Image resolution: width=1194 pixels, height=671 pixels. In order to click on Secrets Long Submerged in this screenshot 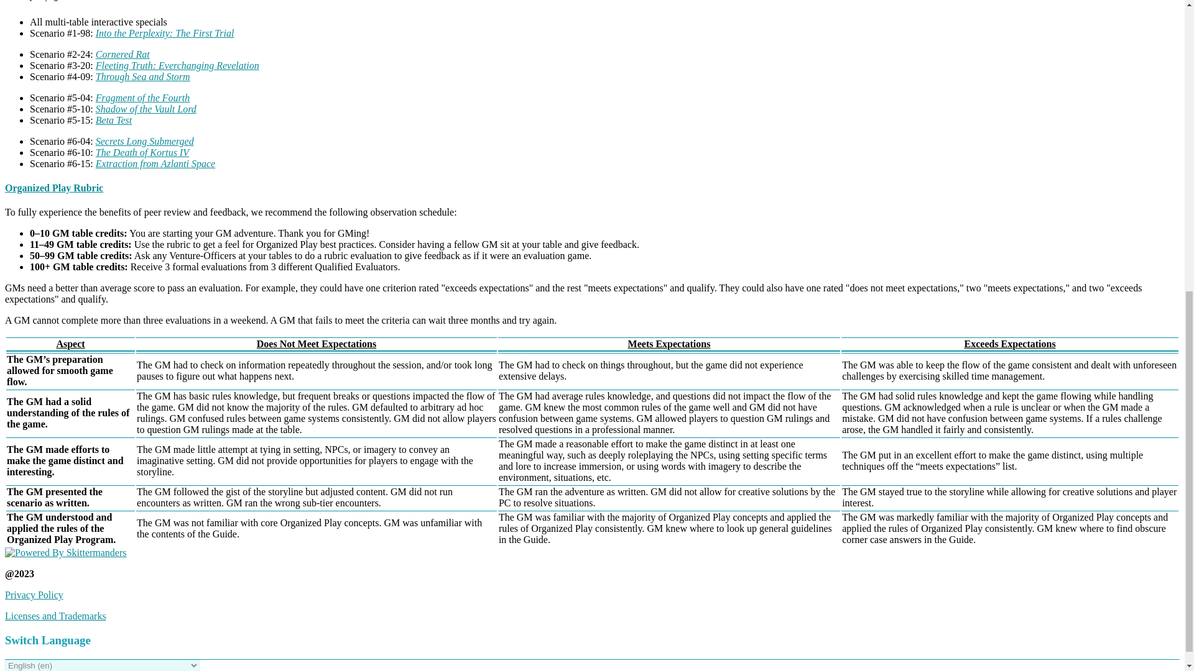, I will do `click(144, 142)`.